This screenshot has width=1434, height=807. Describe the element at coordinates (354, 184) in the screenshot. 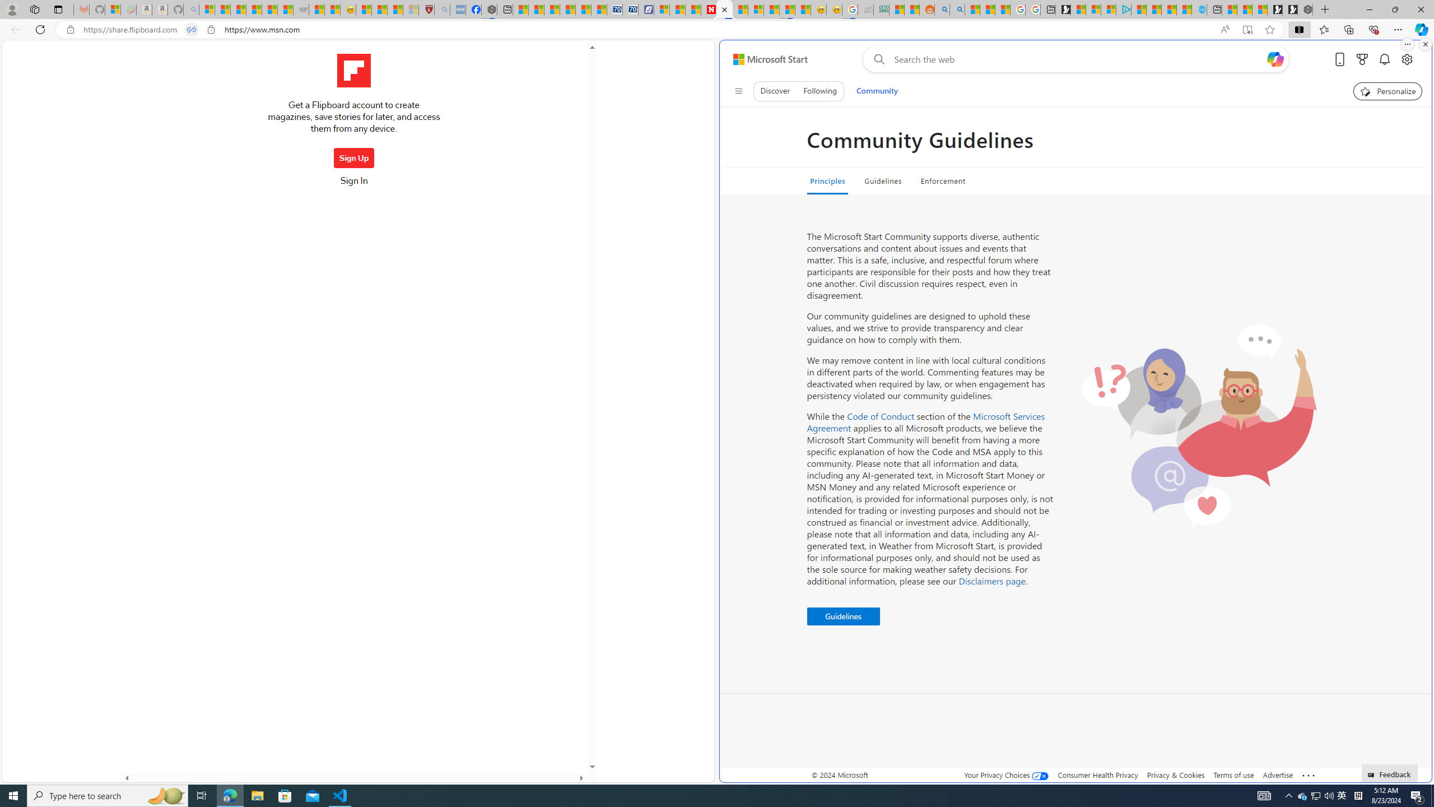

I see `Sign In` at that location.